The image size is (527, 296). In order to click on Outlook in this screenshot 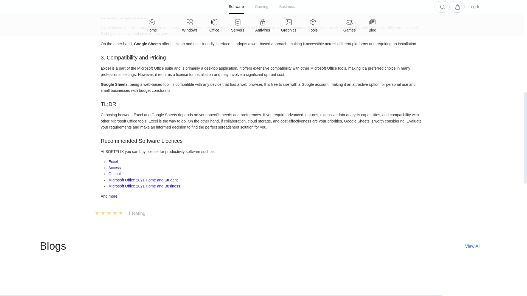, I will do `click(115, 174)`.